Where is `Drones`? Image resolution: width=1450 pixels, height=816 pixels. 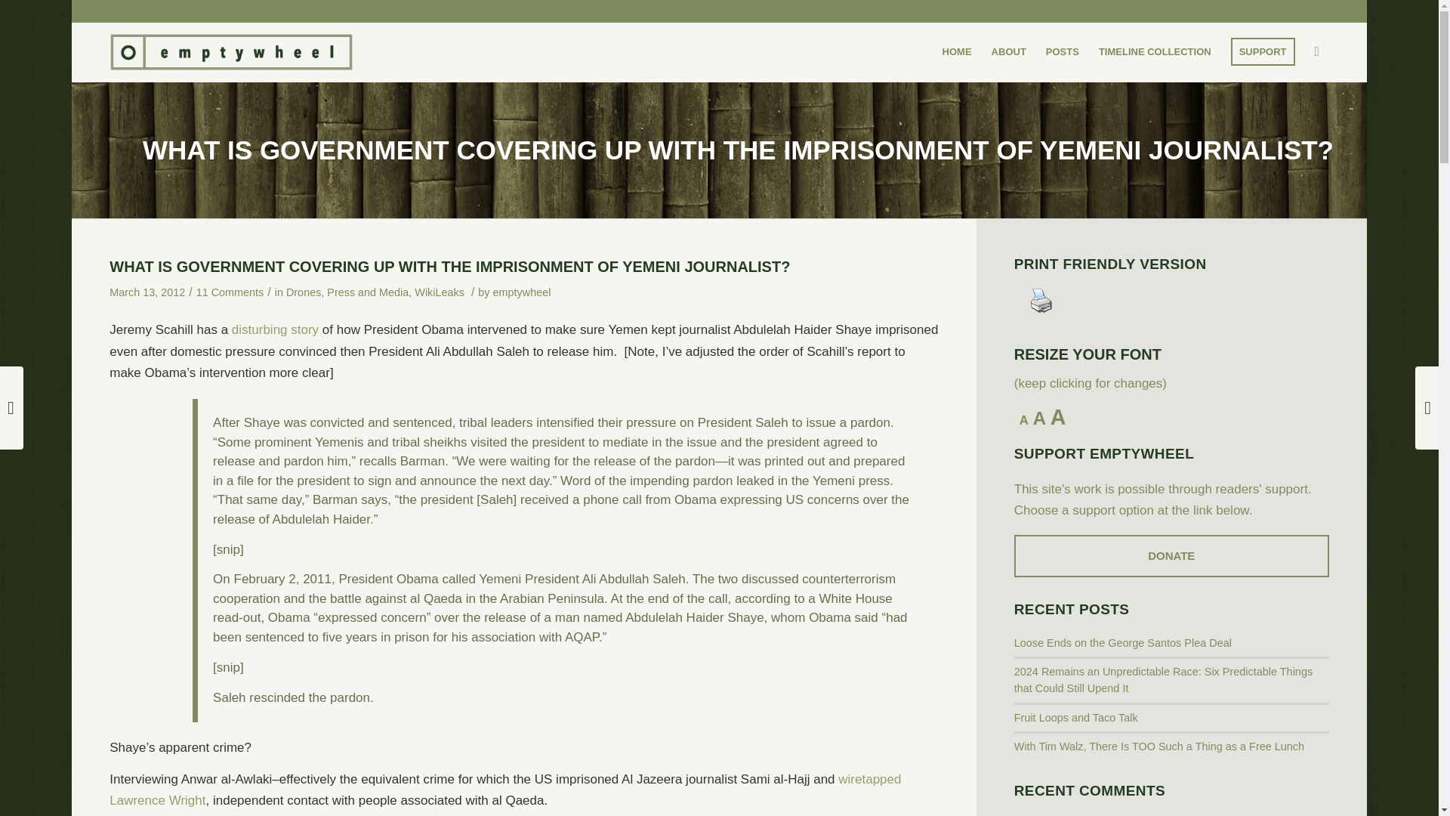
Drones is located at coordinates (303, 292).